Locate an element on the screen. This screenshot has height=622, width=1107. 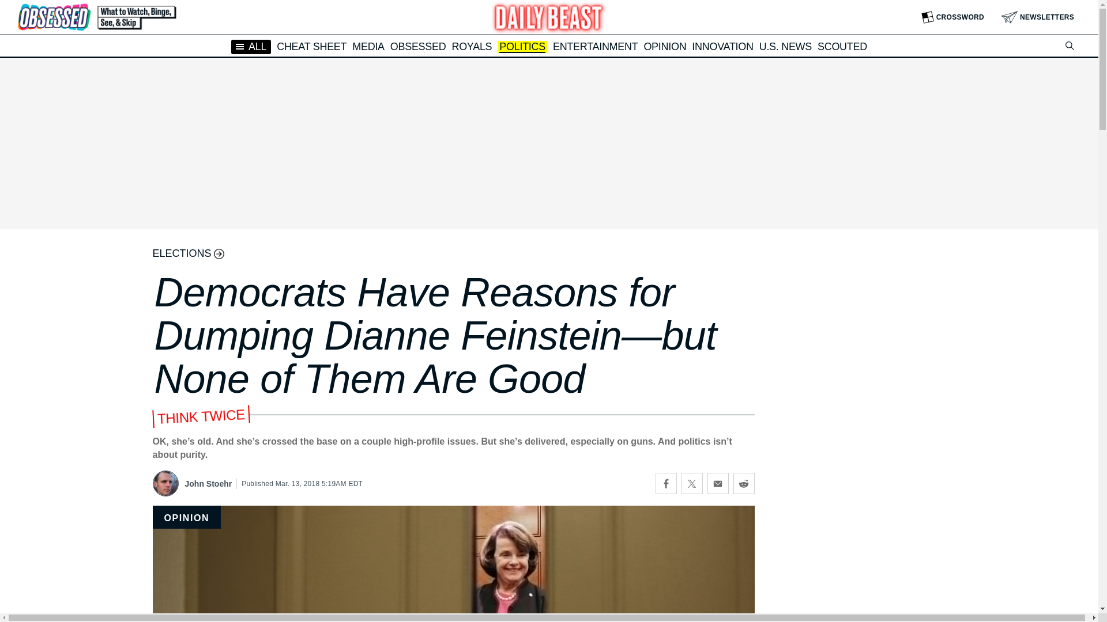
OBSESSED is located at coordinates (418, 46).